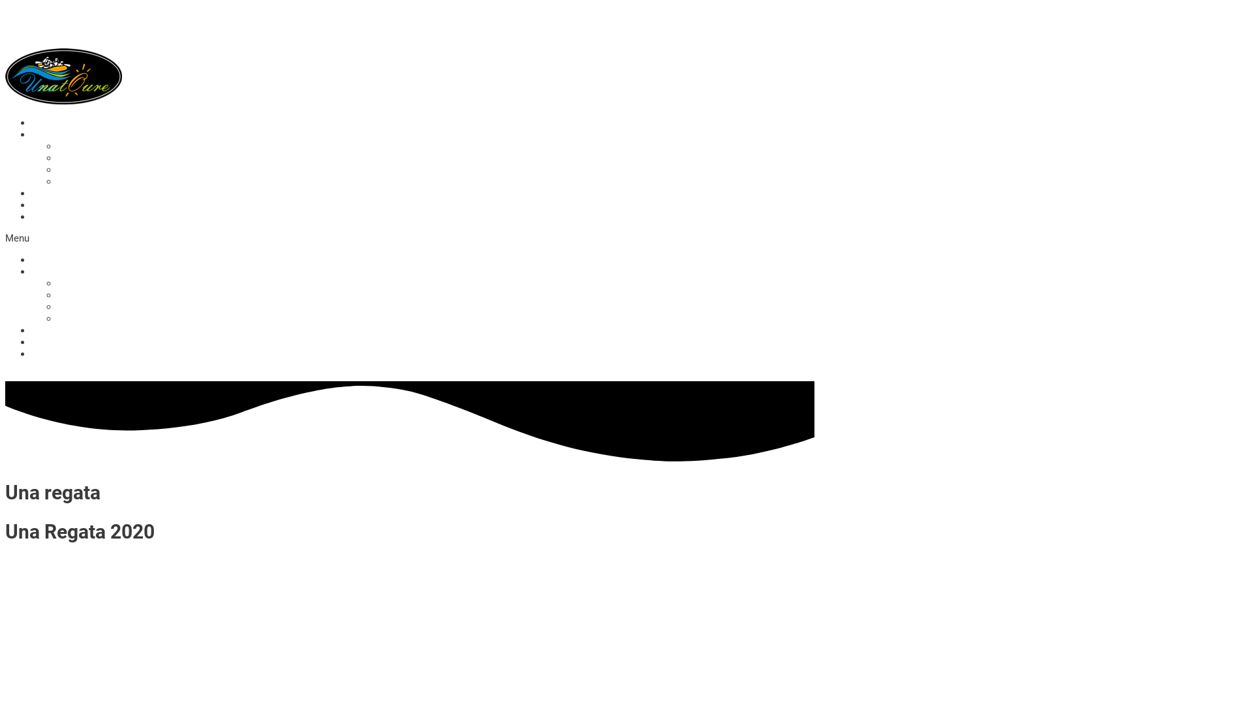 The height and width of the screenshot is (705, 1253). What do you see at coordinates (39, 11) in the screenshot?
I see `Skip to content` at bounding box center [39, 11].